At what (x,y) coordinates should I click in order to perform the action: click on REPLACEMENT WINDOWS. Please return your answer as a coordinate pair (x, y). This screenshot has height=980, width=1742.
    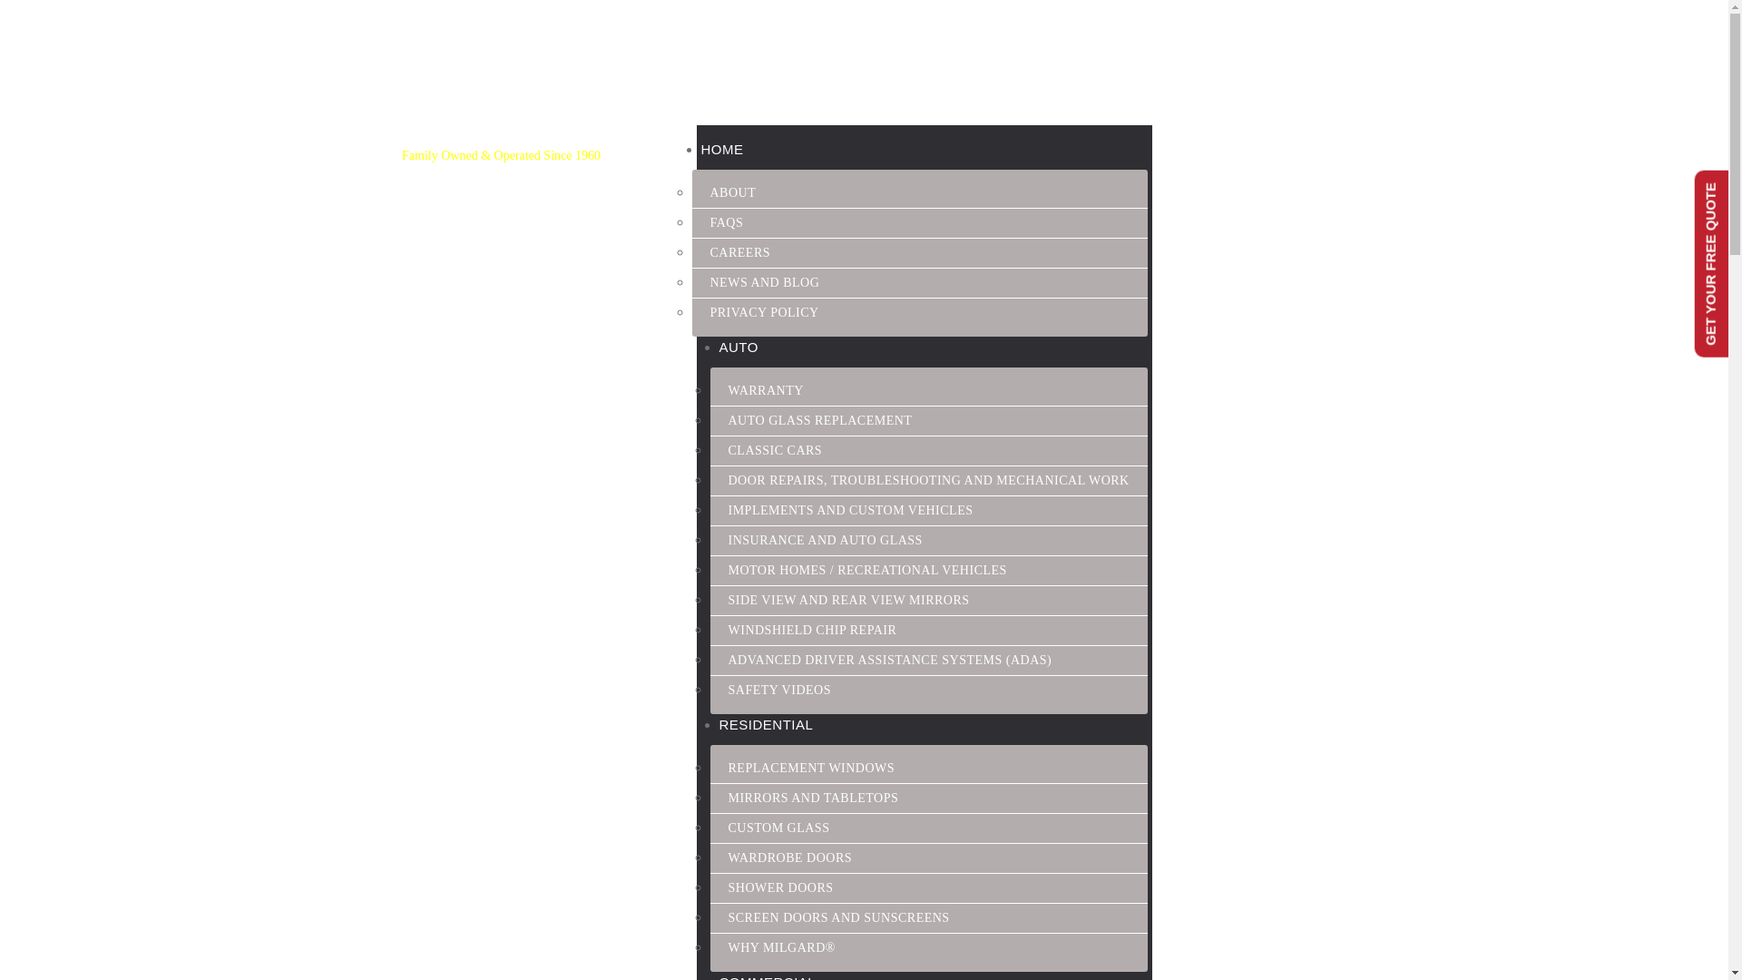
    Looking at the image, I should click on (811, 768).